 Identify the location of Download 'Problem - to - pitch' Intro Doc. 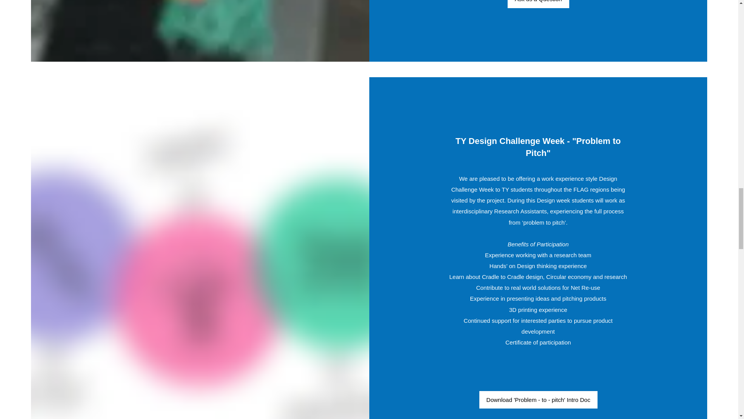
(538, 400).